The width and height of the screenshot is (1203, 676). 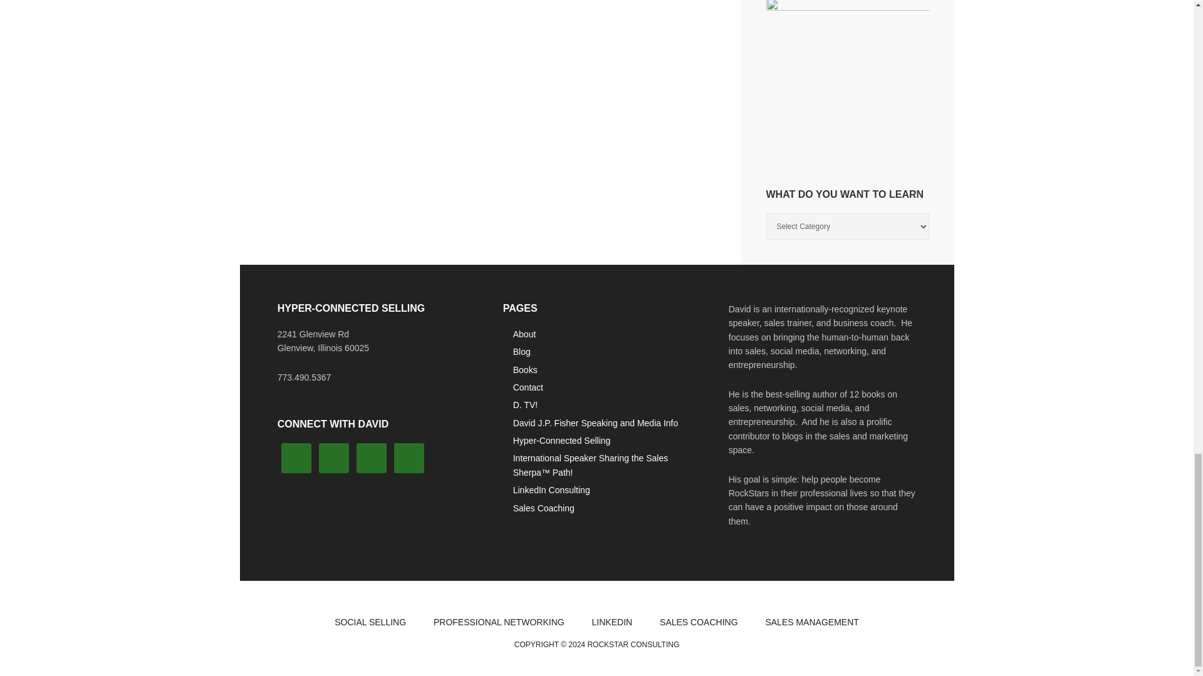 I want to click on About, so click(x=525, y=334).